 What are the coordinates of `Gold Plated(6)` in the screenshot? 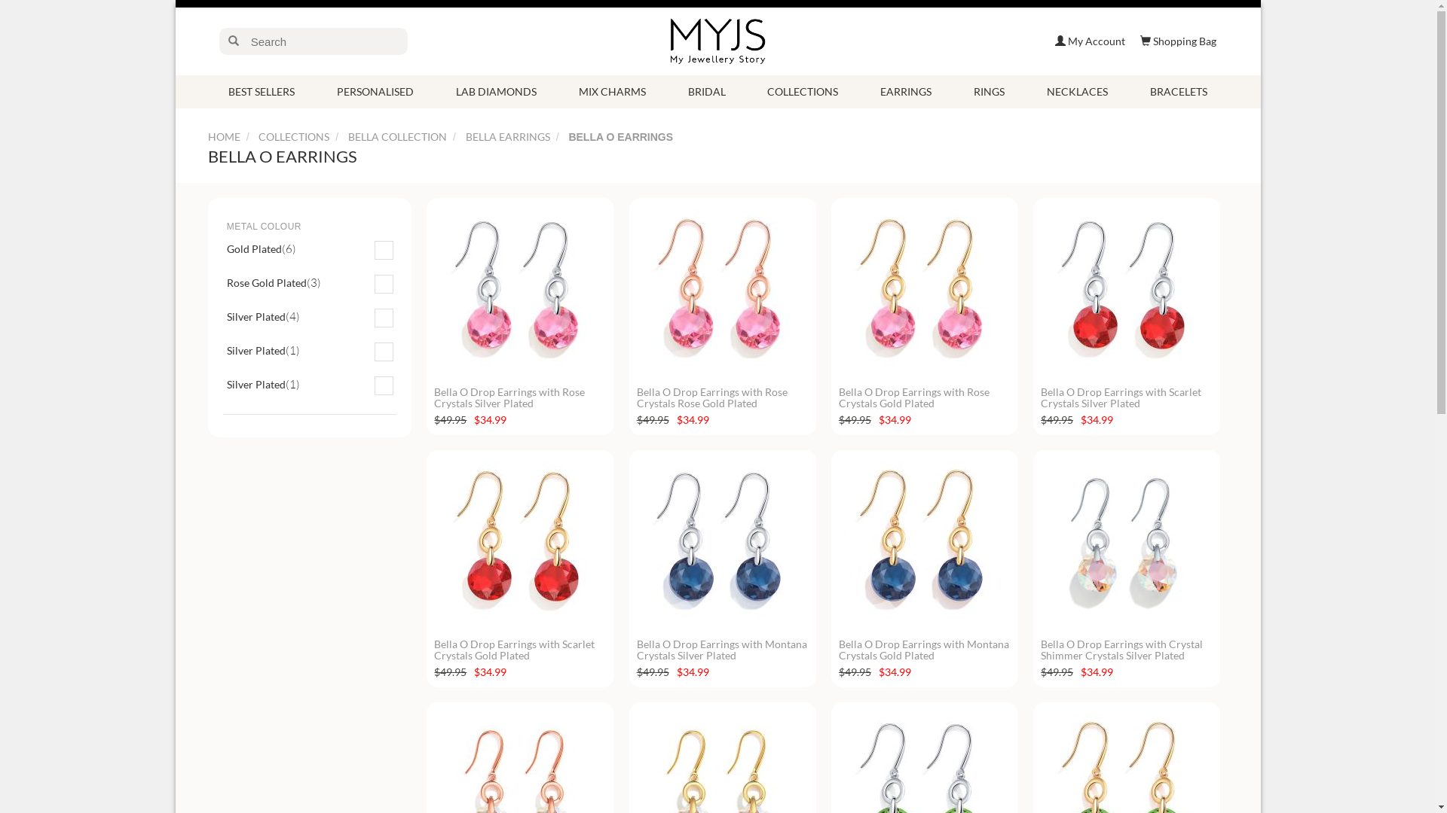 It's located at (311, 252).